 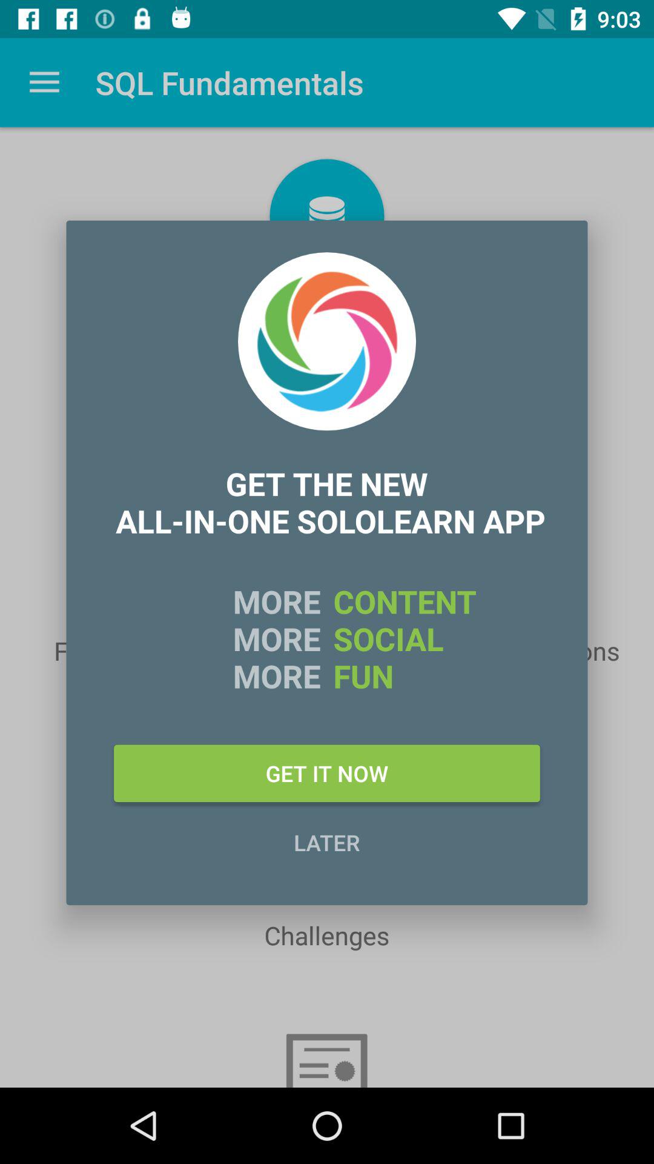 I want to click on open the icon below the more
more
more item, so click(x=327, y=773).